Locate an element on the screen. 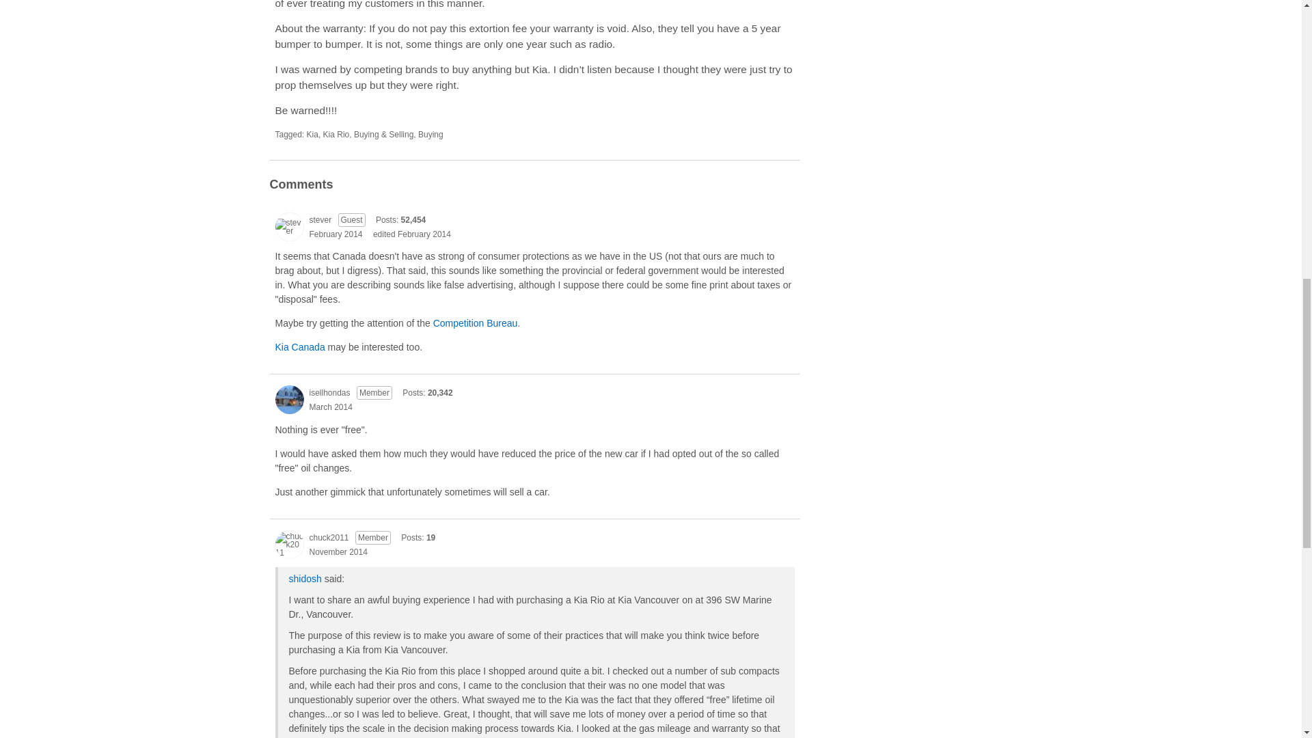 The width and height of the screenshot is (1312, 738). stever is located at coordinates (320, 220).